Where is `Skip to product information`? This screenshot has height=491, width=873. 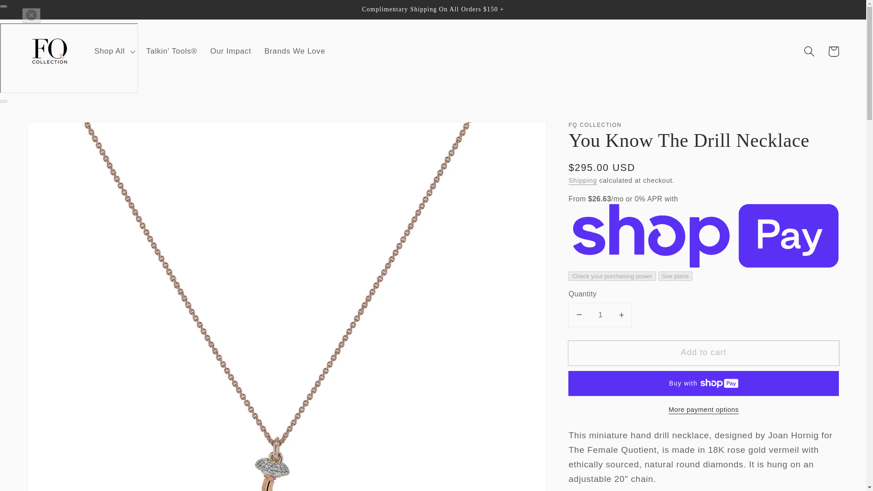
Skip to product information is located at coordinates (60, 133).